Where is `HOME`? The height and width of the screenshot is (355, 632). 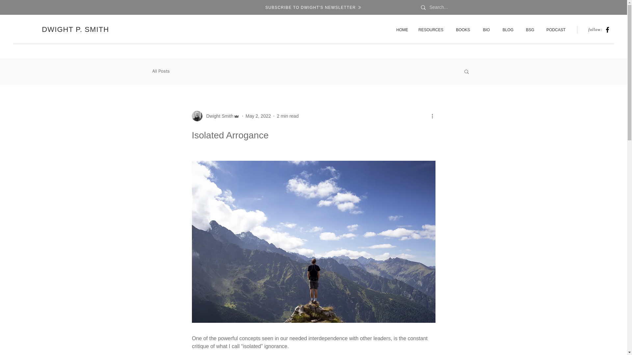 HOME is located at coordinates (401, 30).